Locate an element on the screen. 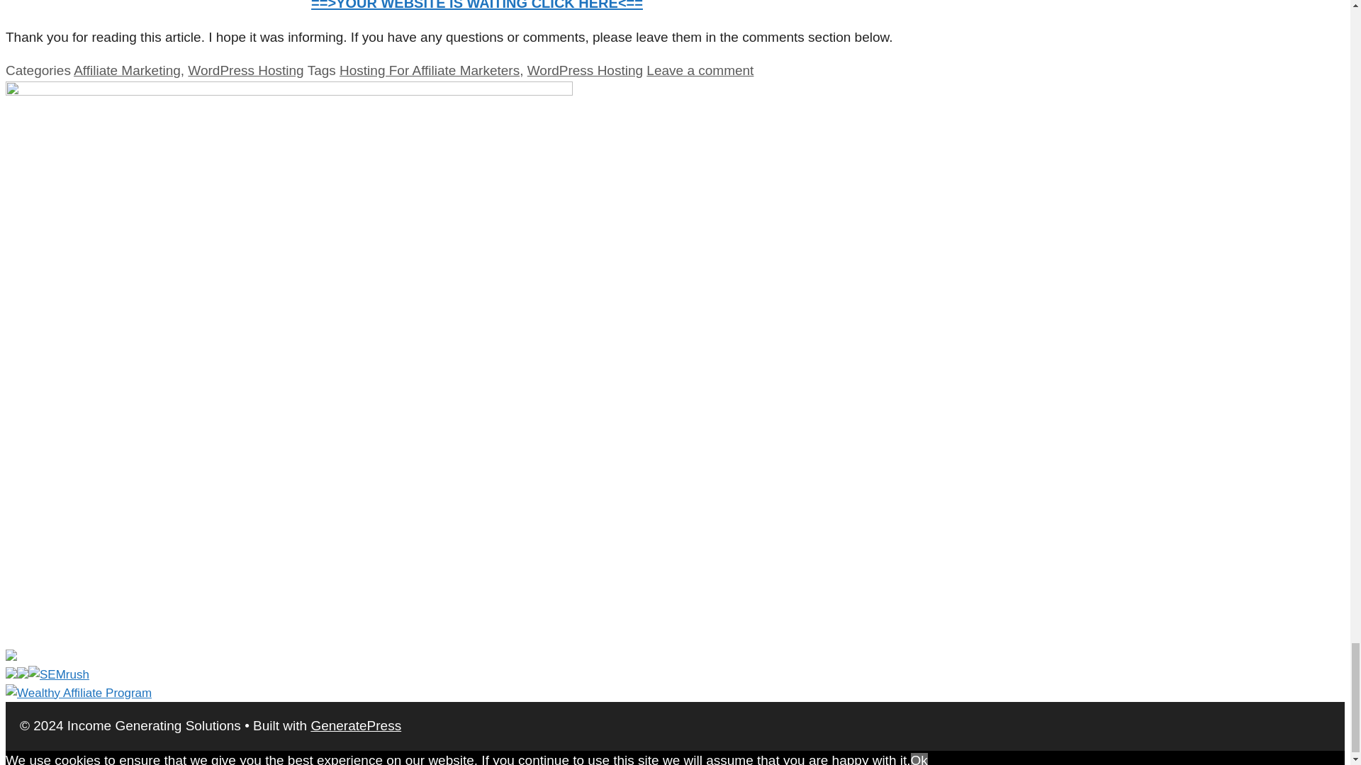 The width and height of the screenshot is (1361, 765). Leave a comment is located at coordinates (700, 70).